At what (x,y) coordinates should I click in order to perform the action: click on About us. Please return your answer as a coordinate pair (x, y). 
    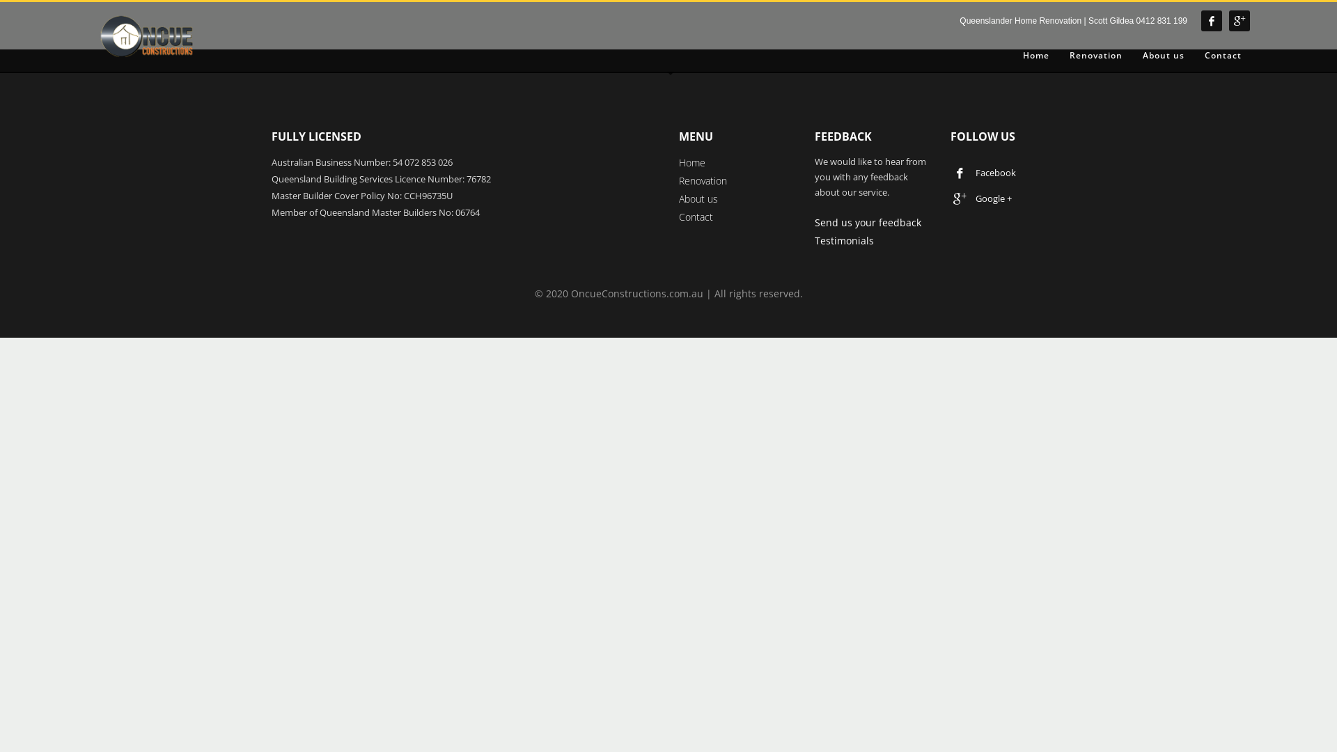
    Looking at the image, I should click on (698, 199).